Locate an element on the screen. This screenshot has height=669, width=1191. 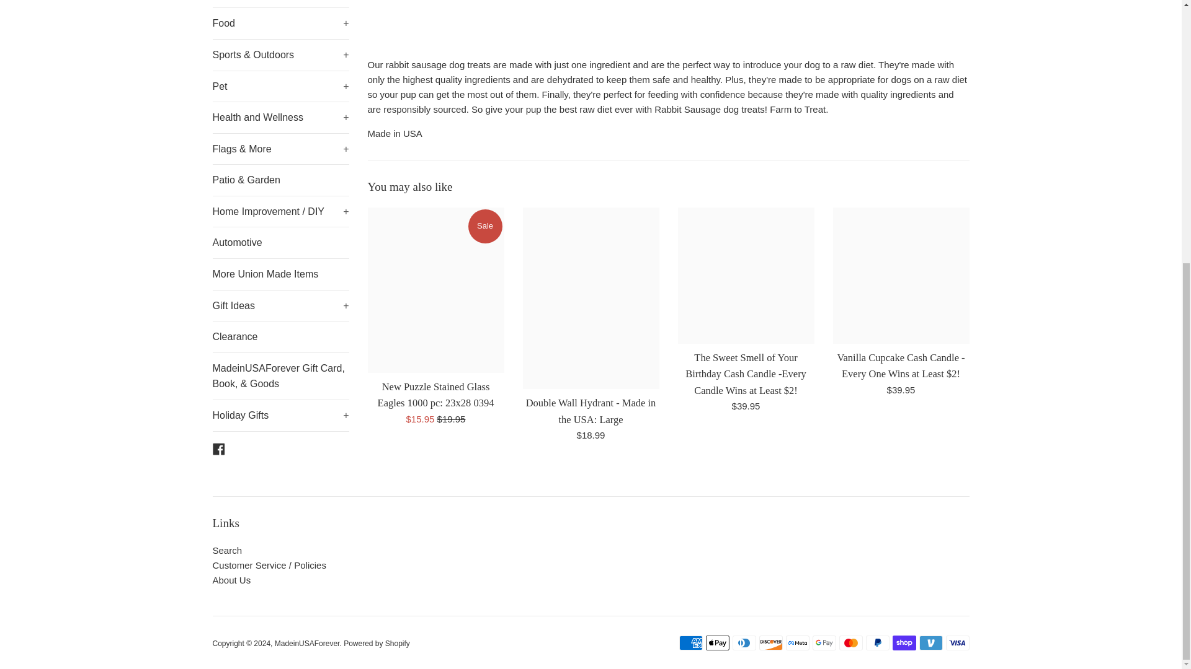
Discover is located at coordinates (770, 643).